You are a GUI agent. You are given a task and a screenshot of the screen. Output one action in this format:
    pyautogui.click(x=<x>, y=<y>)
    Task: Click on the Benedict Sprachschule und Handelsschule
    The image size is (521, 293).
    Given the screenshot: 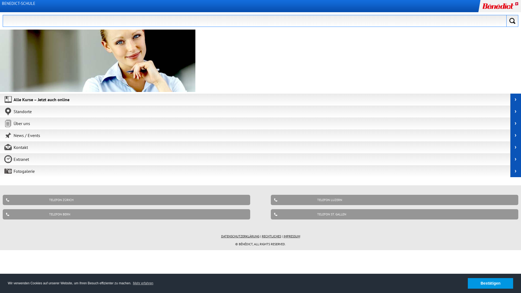 What is the action you would take?
    pyautogui.click(x=98, y=61)
    